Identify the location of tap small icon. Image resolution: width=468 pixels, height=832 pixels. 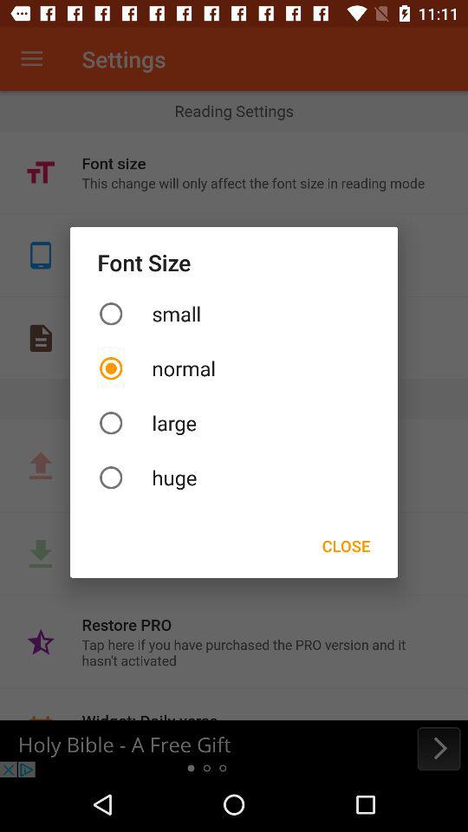
(234, 314).